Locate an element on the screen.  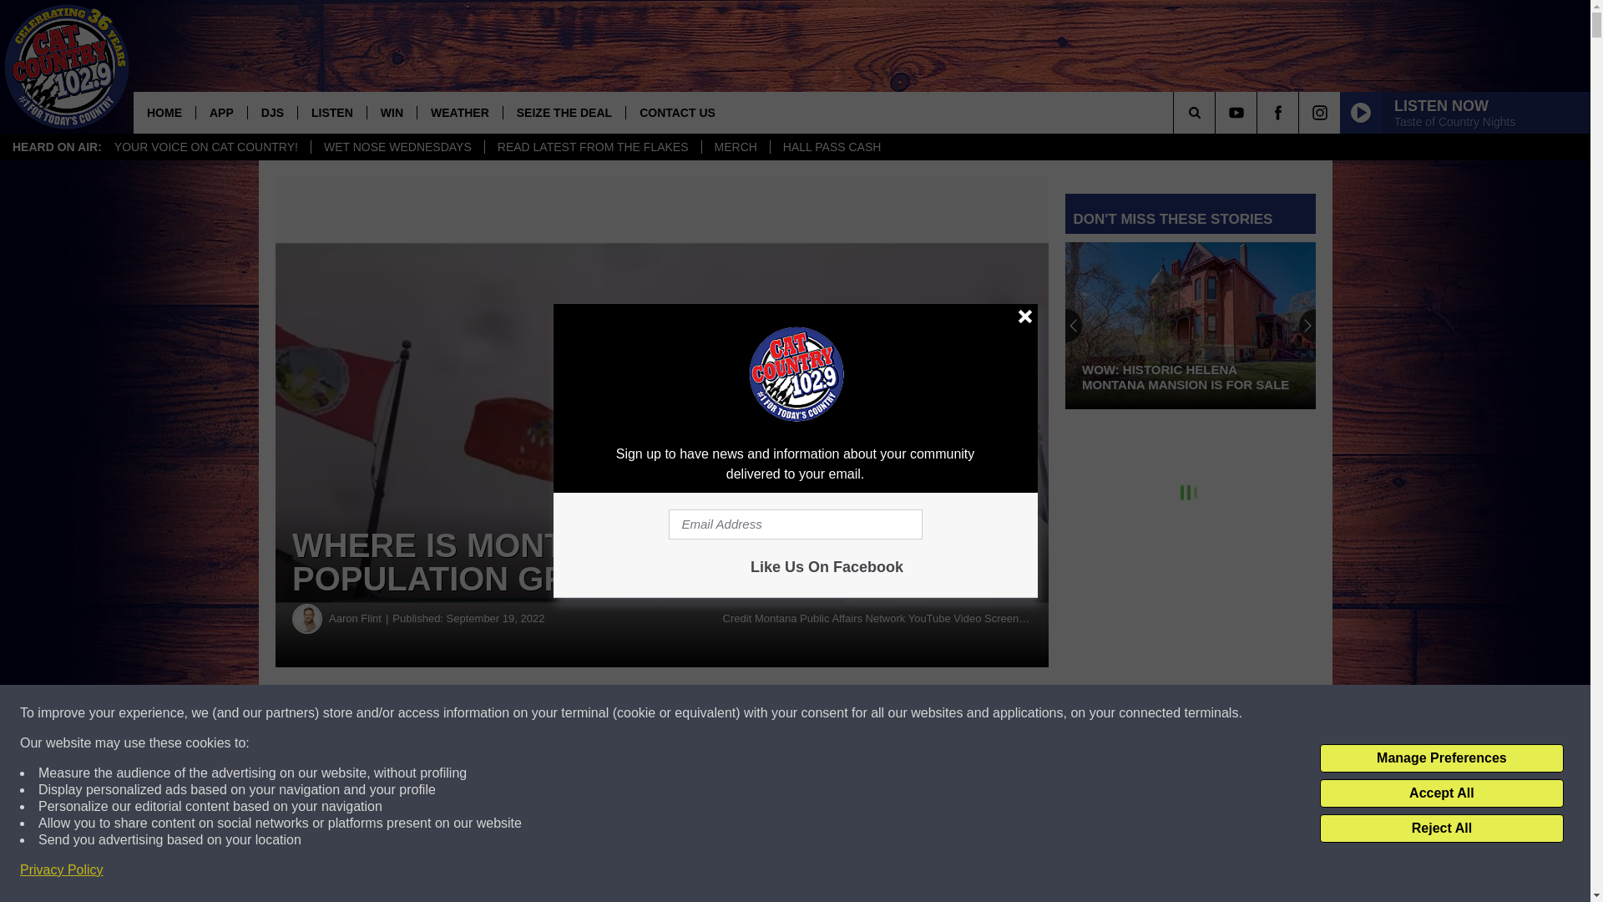
Reject All is located at coordinates (1441, 829).